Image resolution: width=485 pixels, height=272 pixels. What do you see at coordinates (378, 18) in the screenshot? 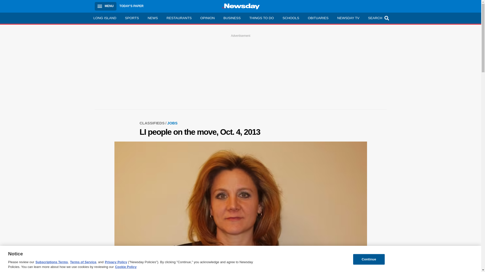
I see `SEARCH` at bounding box center [378, 18].